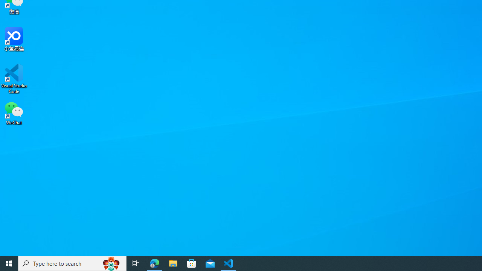 This screenshot has height=271, width=482. I want to click on Task View, so click(136, 263).